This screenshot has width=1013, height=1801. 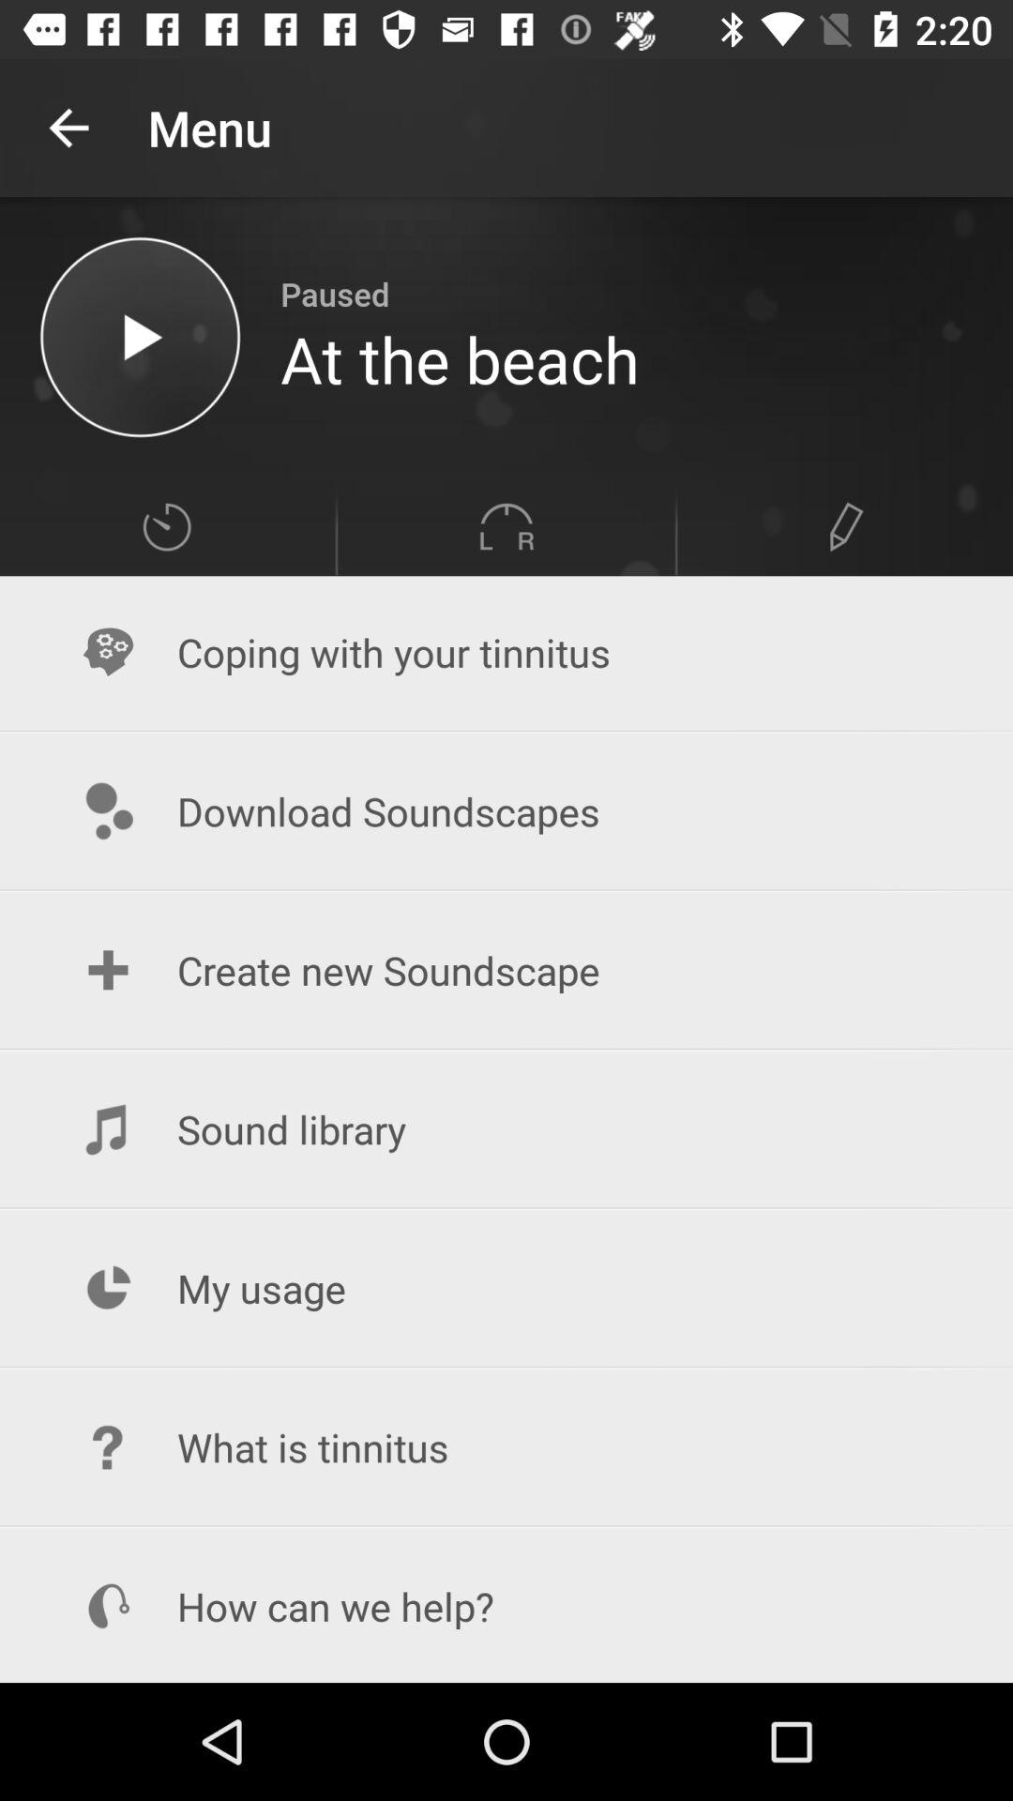 I want to click on press the icon below sound library icon, so click(x=506, y=1289).